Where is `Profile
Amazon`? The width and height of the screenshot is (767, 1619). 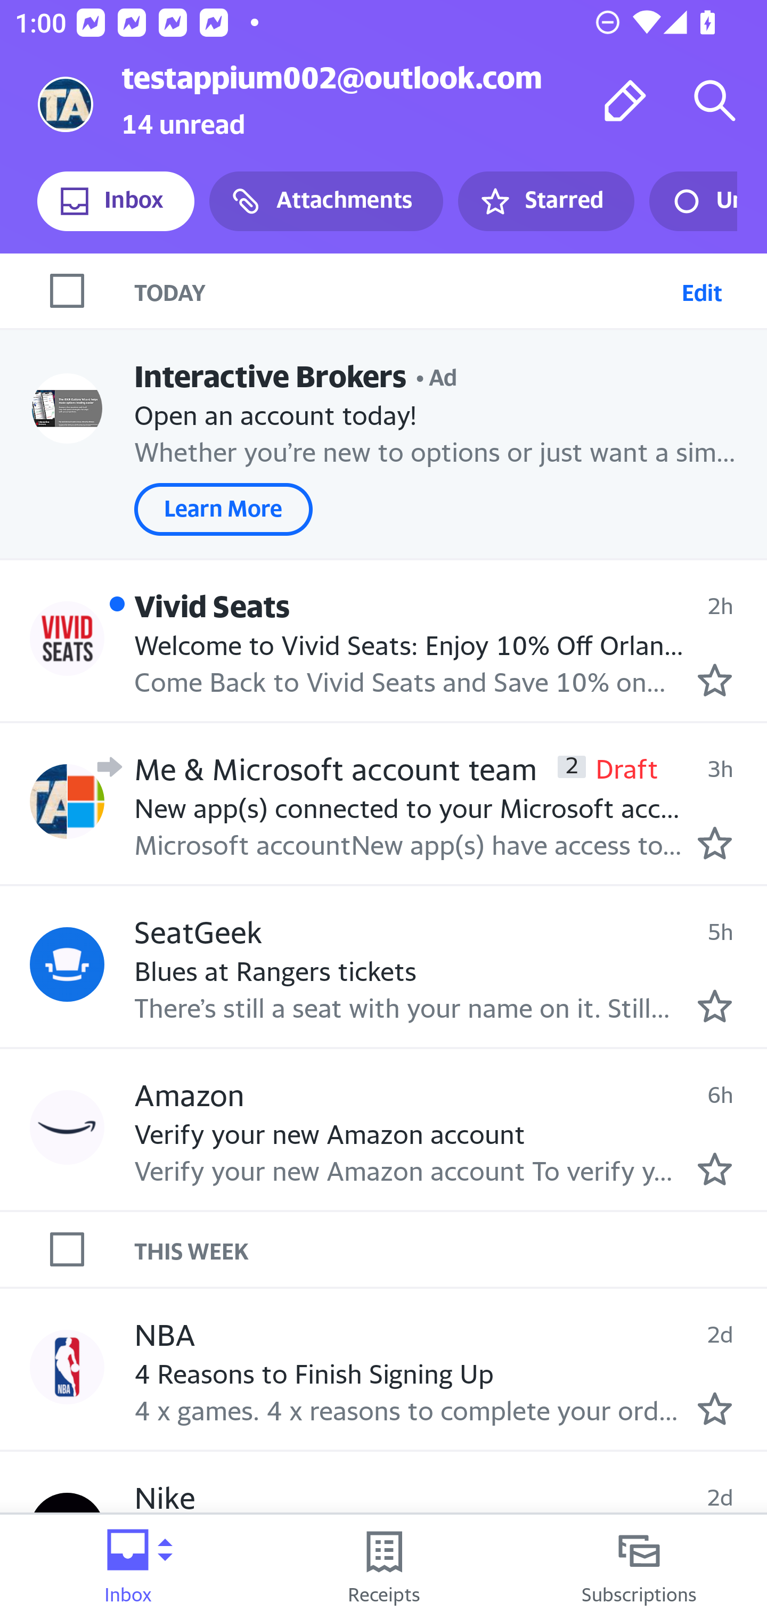 Profile
Amazon is located at coordinates (67, 1126).